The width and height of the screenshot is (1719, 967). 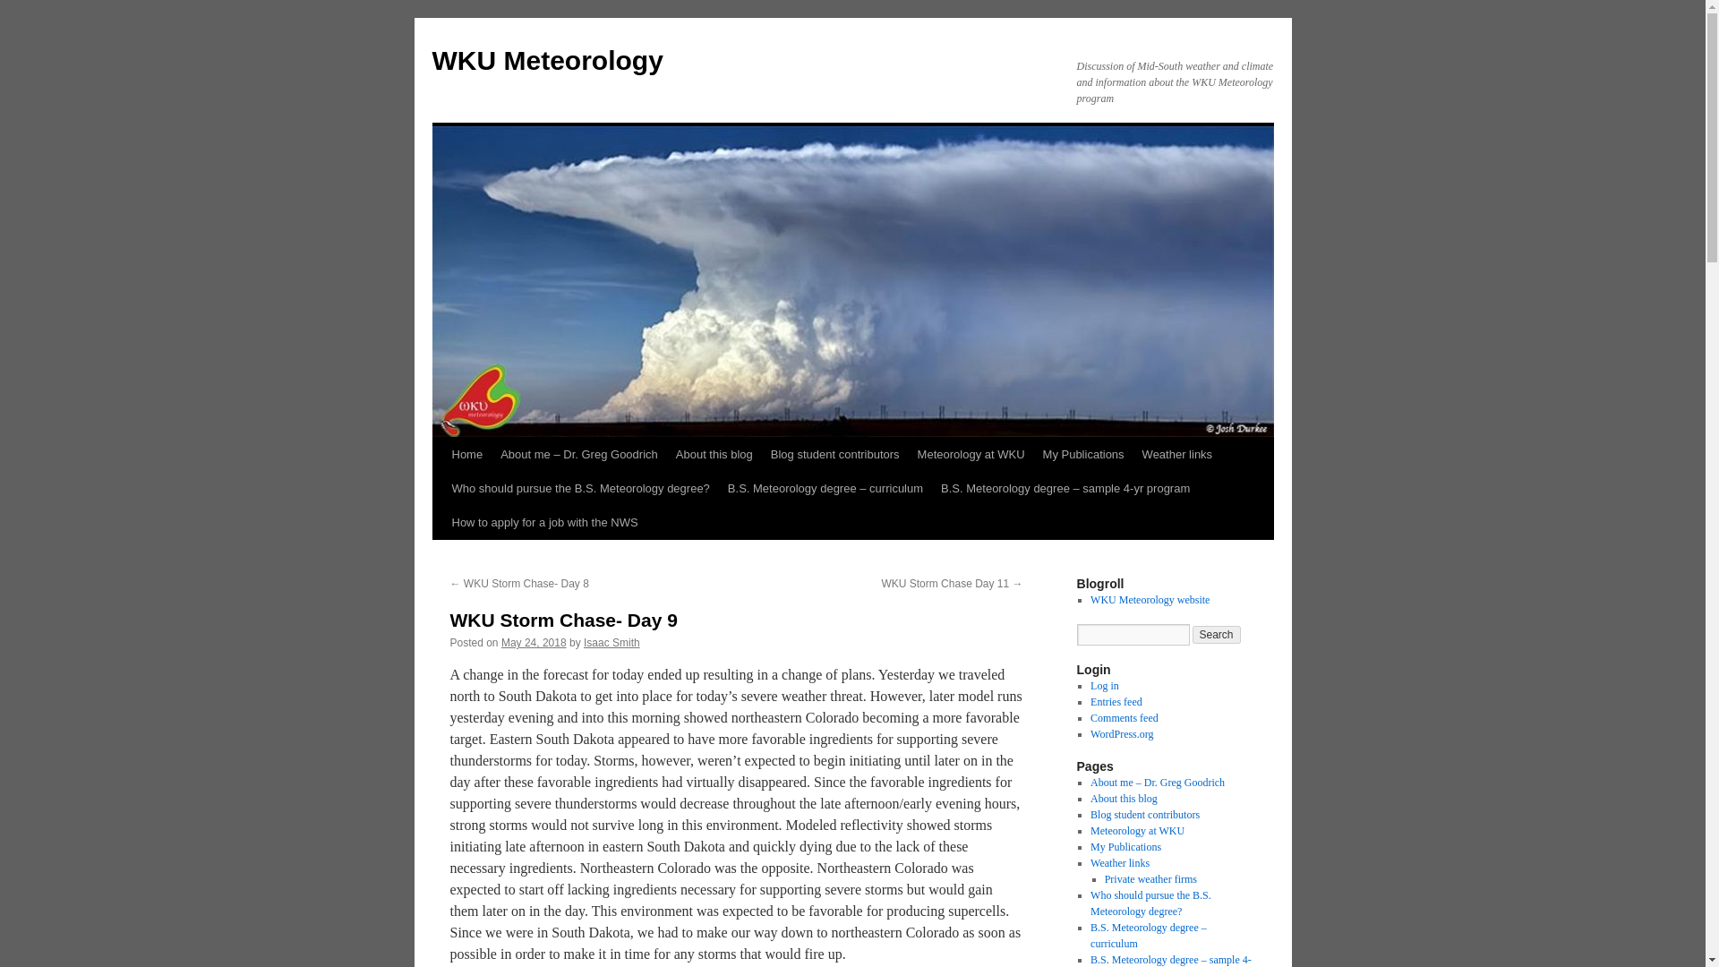 I want to click on WKU Meteorology, so click(x=546, y=60).